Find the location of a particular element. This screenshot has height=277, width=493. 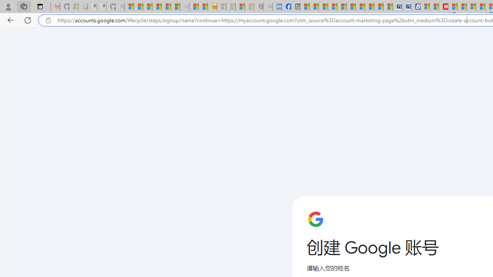

Cheap Hotels - Save70.com is located at coordinates (407, 7).